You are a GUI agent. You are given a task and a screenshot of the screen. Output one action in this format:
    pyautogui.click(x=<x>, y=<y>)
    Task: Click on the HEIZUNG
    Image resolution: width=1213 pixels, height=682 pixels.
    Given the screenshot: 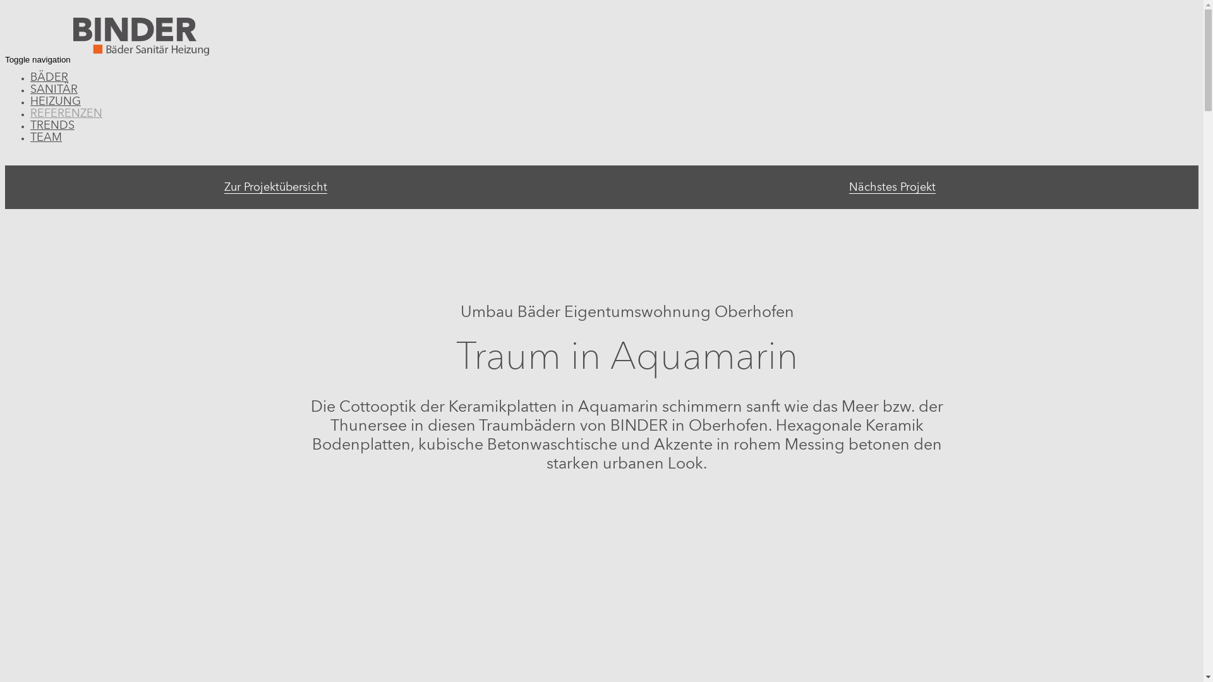 What is the action you would take?
    pyautogui.click(x=56, y=99)
    